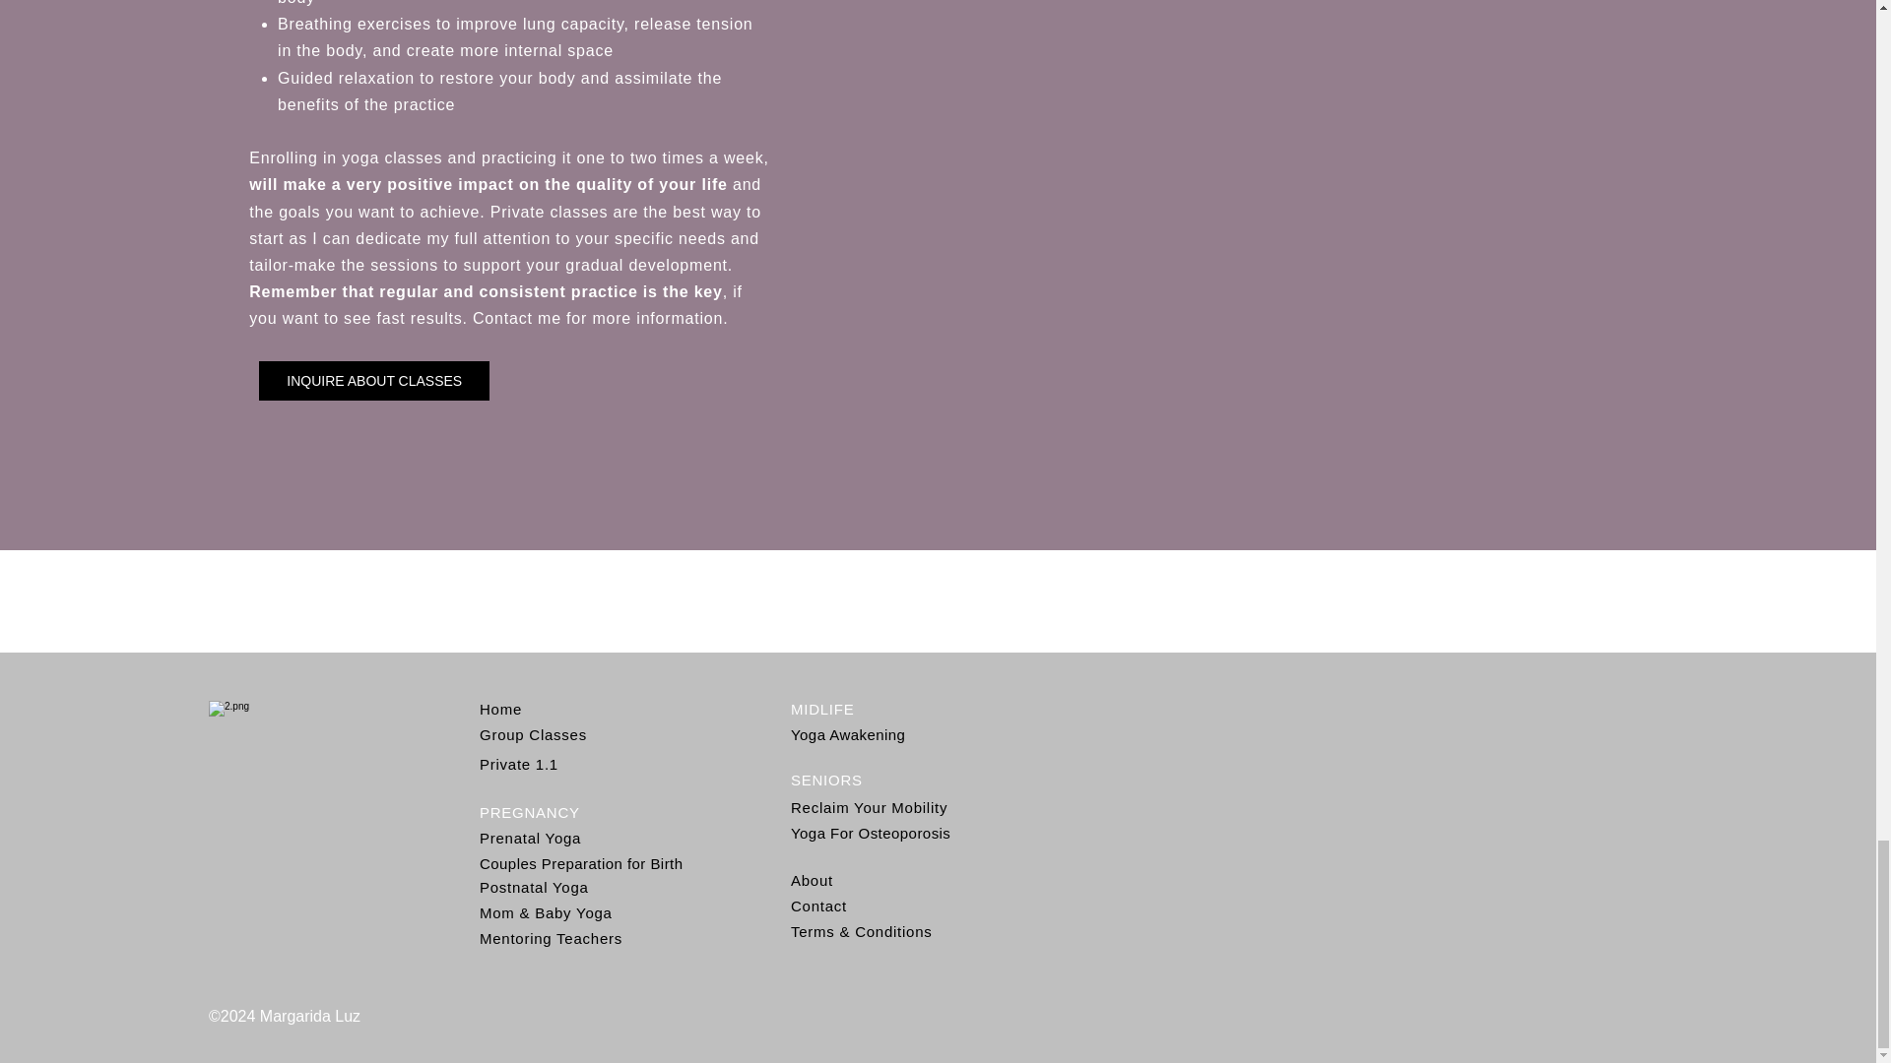 This screenshot has height=1063, width=1891. I want to click on MIDLIFE, so click(821, 709).